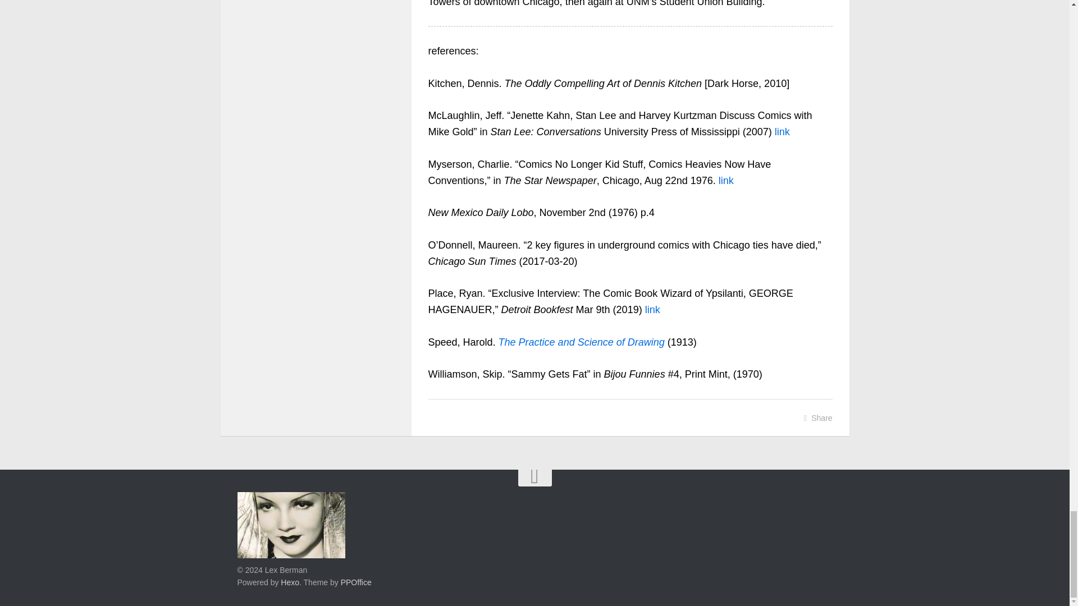 This screenshot has width=1078, height=606. I want to click on The Practice and Science of Drawing, so click(582, 342).